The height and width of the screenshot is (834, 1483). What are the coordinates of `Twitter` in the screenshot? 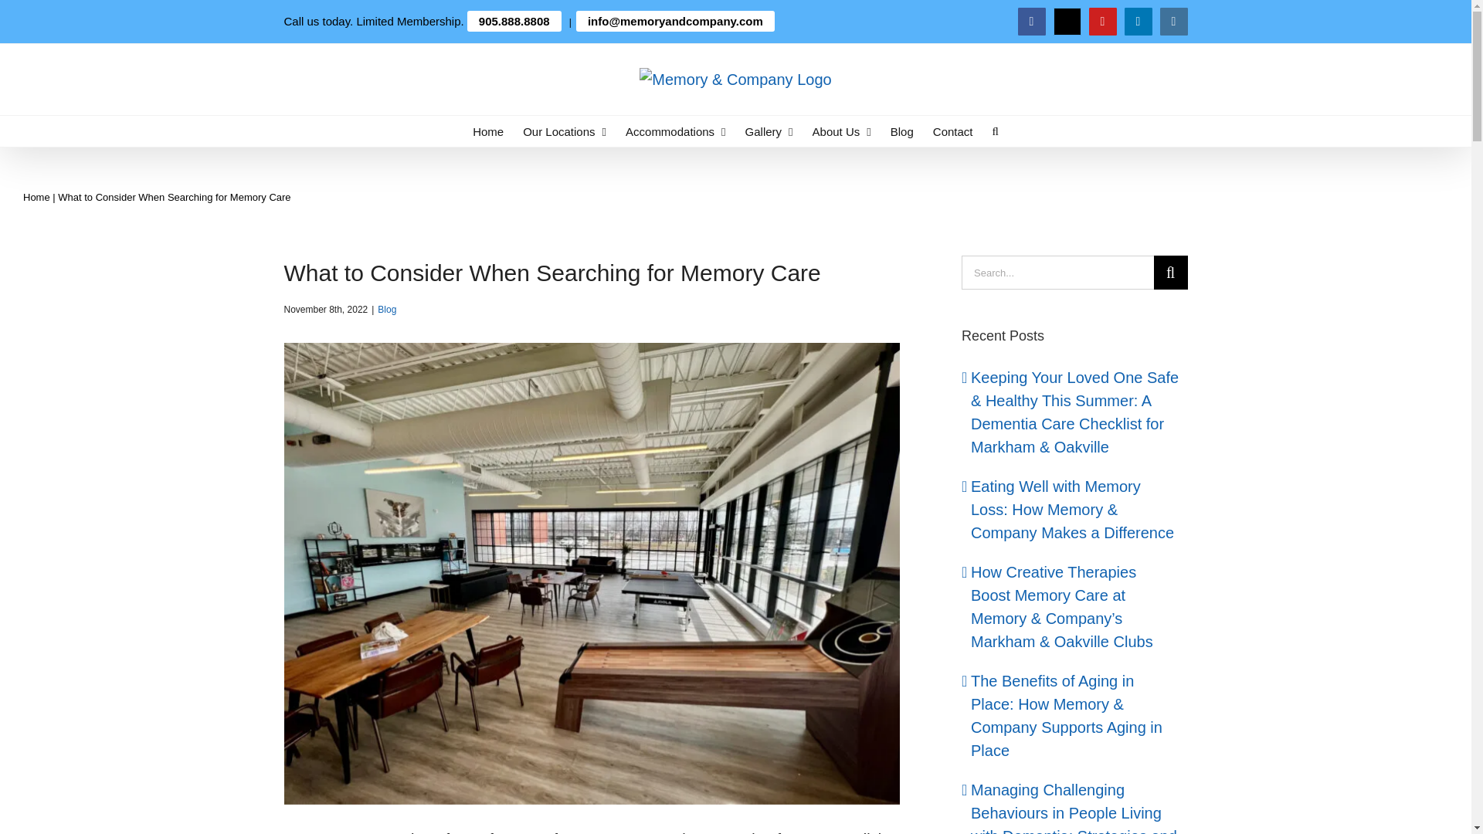 It's located at (1067, 22).